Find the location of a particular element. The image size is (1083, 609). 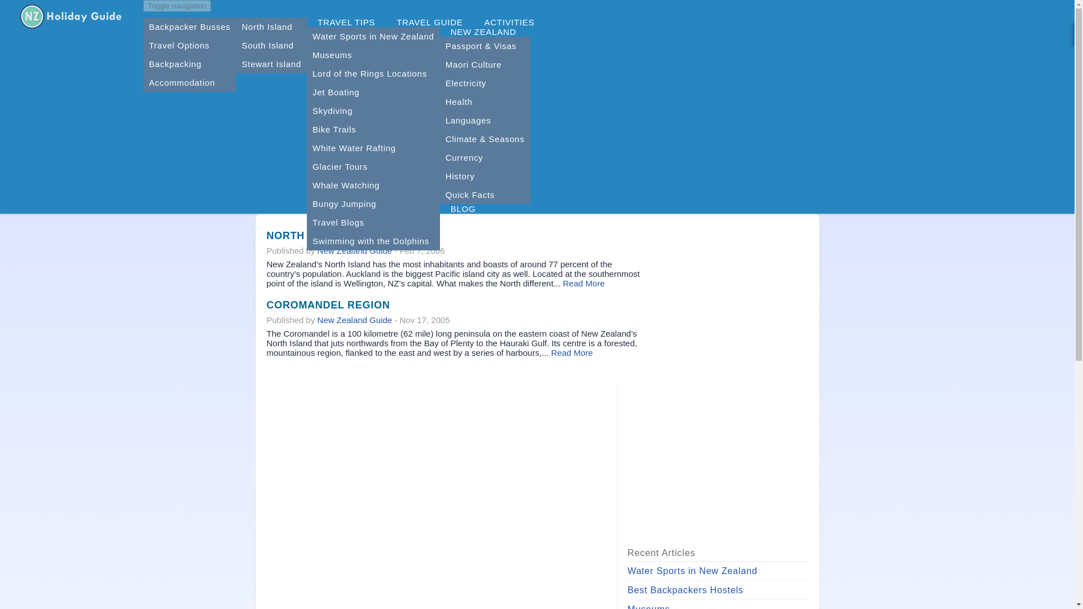

Skydiving is located at coordinates (373, 111).